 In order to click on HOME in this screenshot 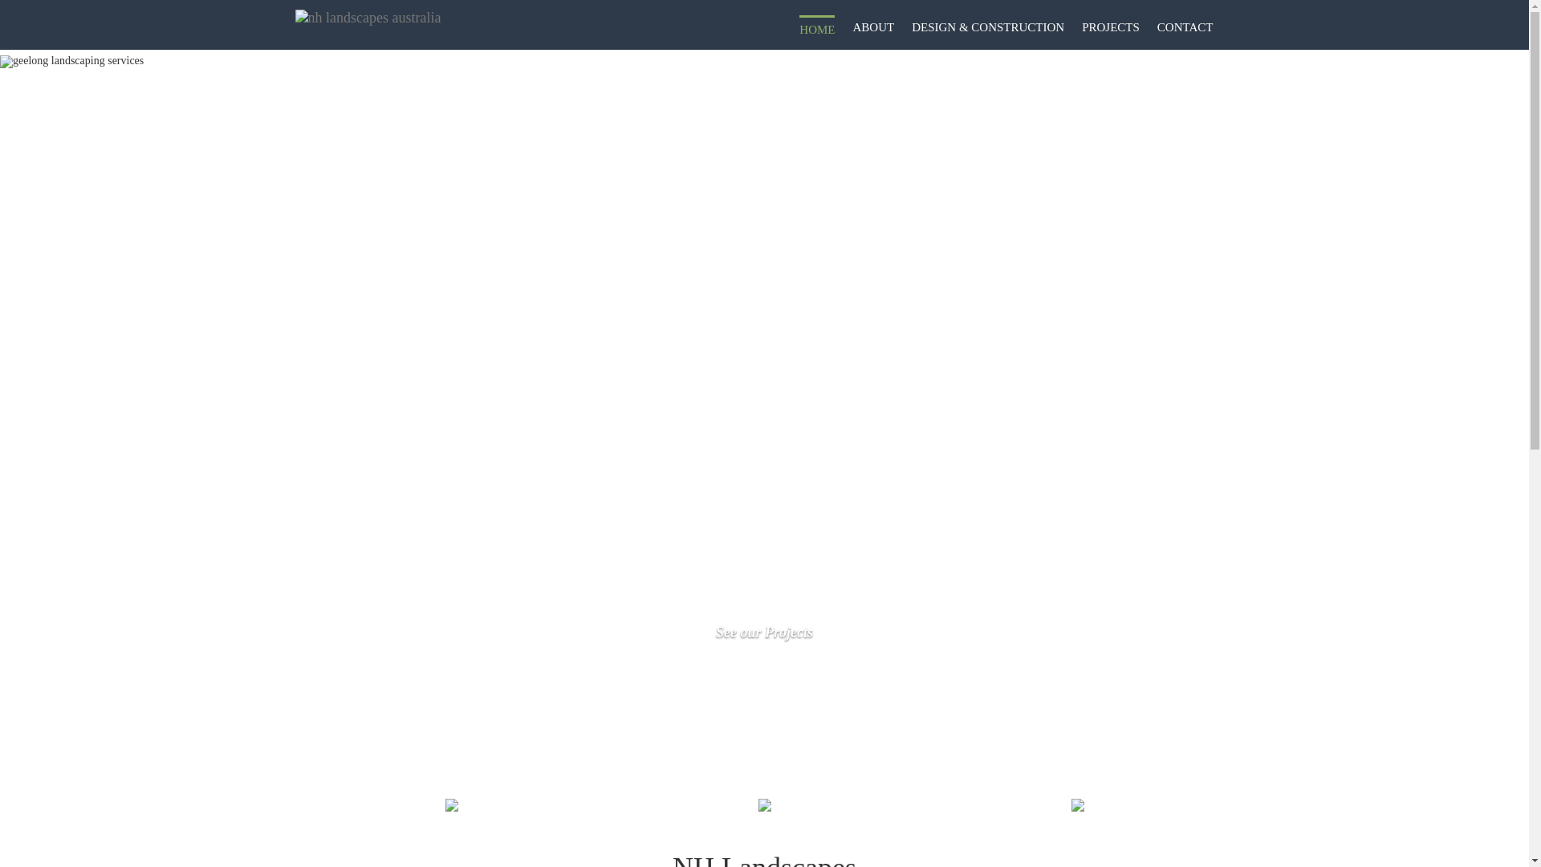, I will do `click(817, 29)`.